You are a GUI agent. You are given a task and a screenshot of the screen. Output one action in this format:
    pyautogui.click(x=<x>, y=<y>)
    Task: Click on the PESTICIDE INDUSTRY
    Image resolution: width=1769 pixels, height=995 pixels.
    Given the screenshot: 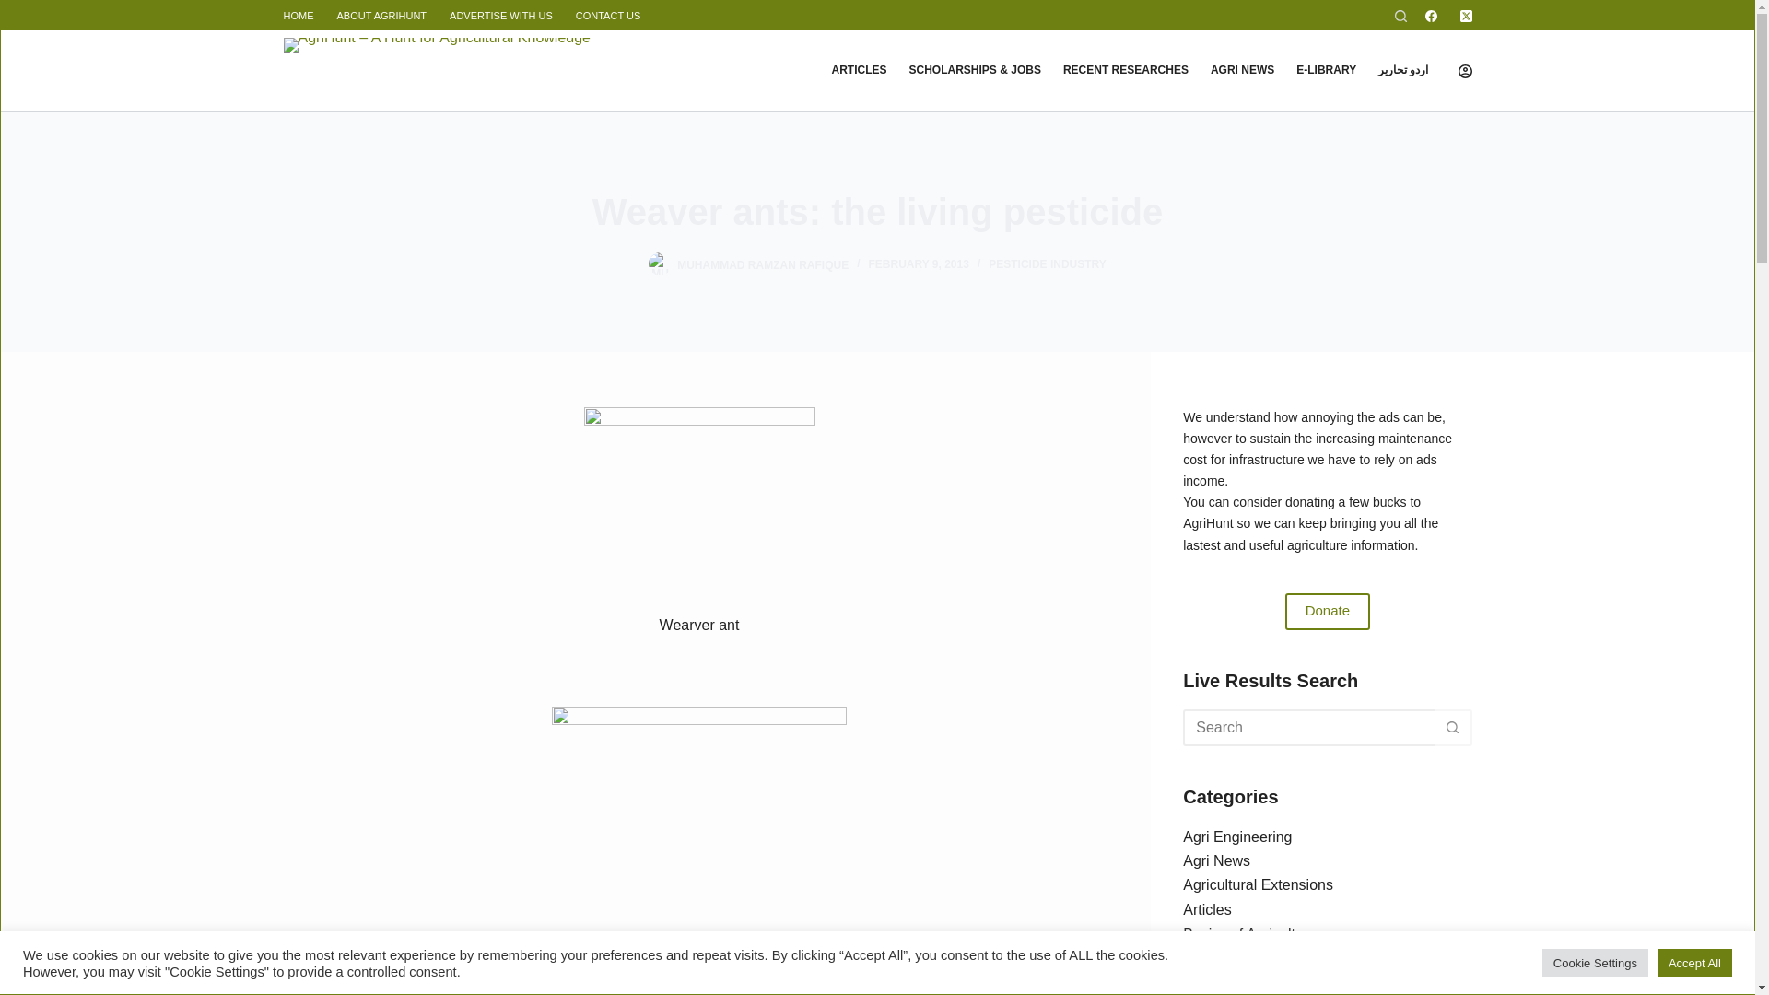 What is the action you would take?
    pyautogui.click(x=1048, y=263)
    